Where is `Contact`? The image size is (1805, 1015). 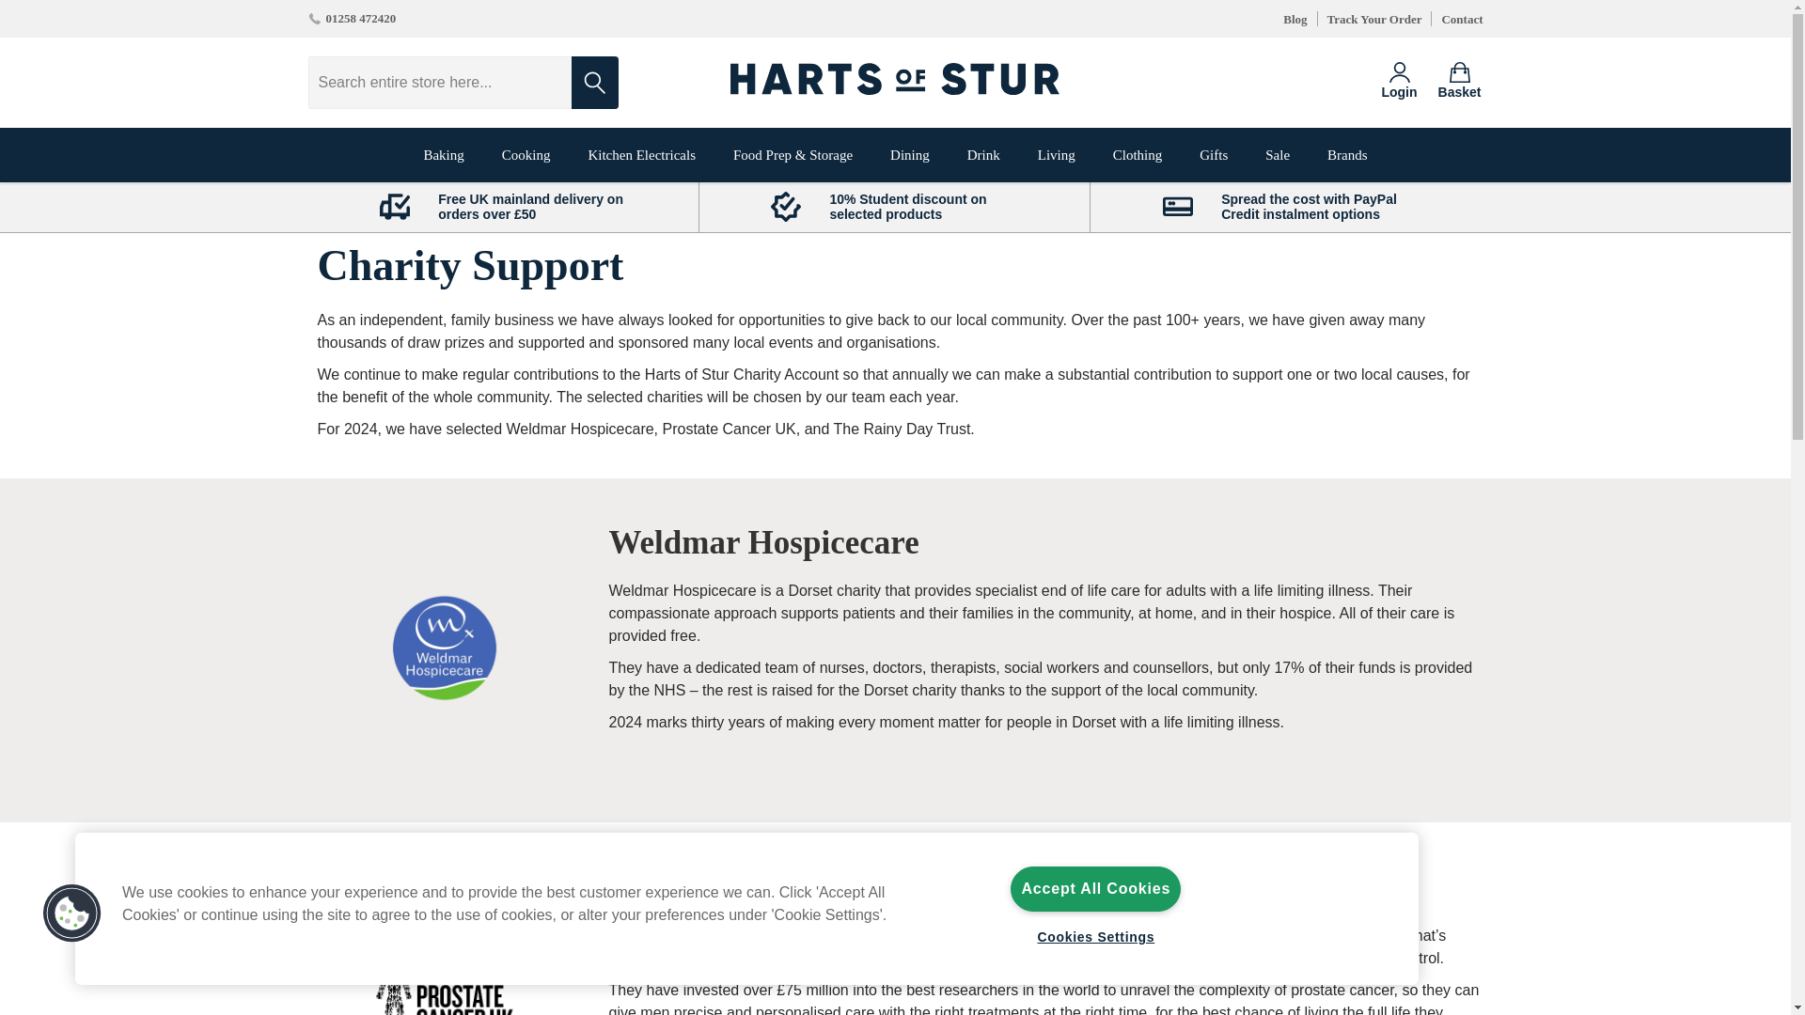
Contact is located at coordinates (1461, 19).